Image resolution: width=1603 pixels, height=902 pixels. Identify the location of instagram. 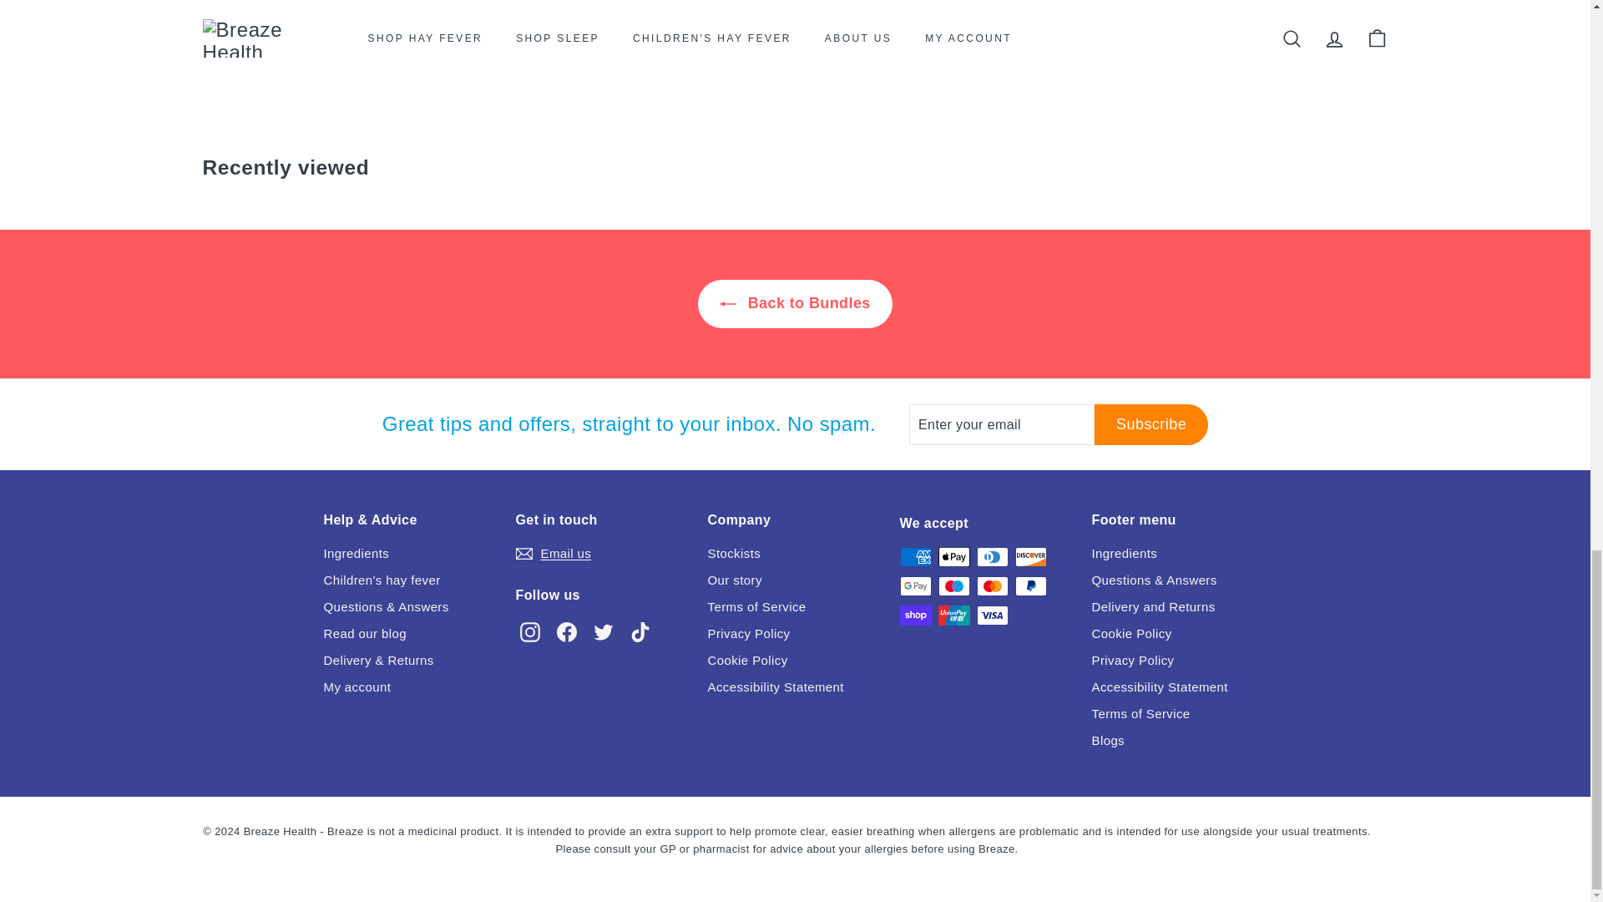
(529, 631).